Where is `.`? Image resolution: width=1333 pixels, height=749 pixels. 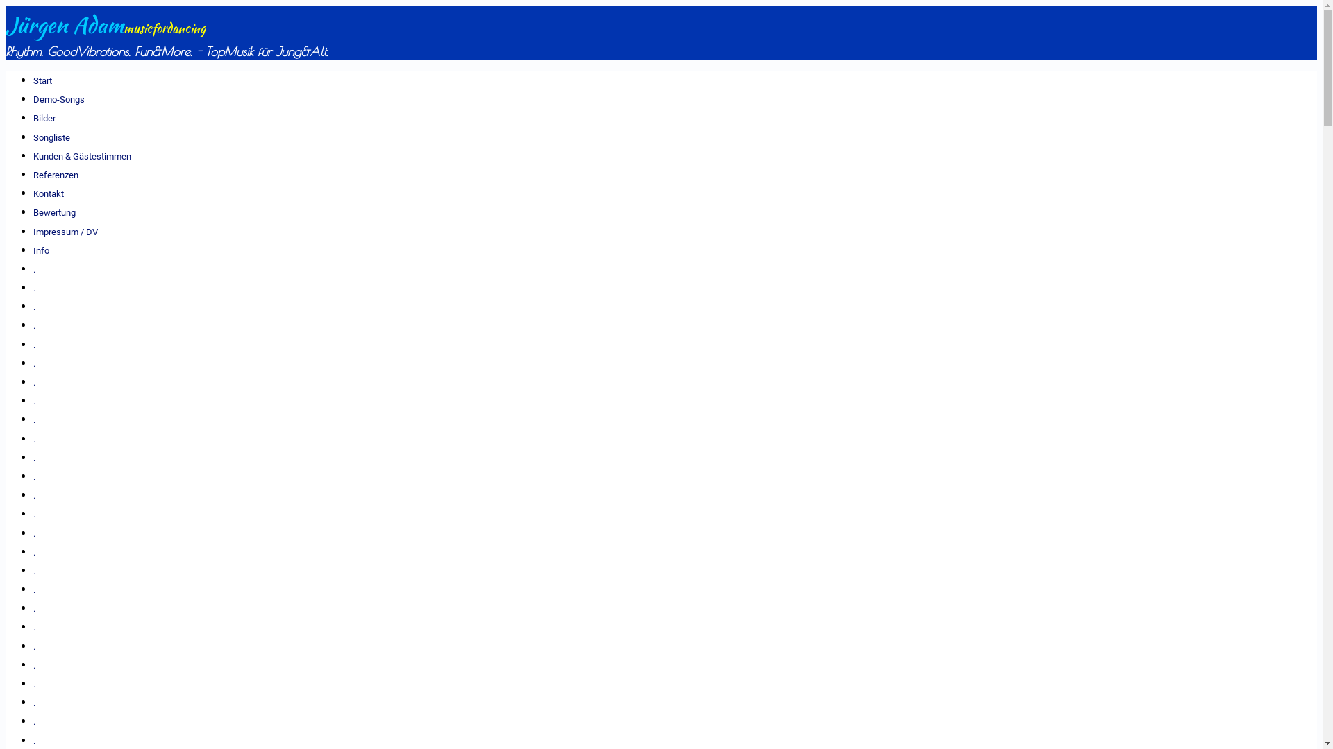
. is located at coordinates (35, 458).